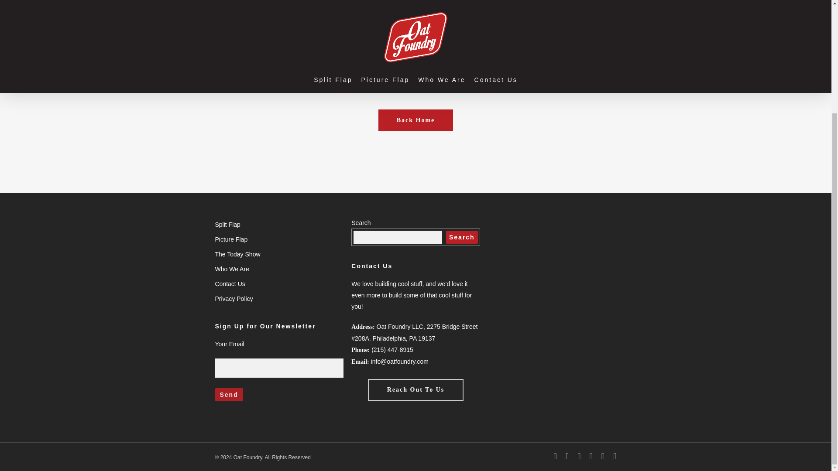  I want to click on Privacy Policy, so click(278, 298).